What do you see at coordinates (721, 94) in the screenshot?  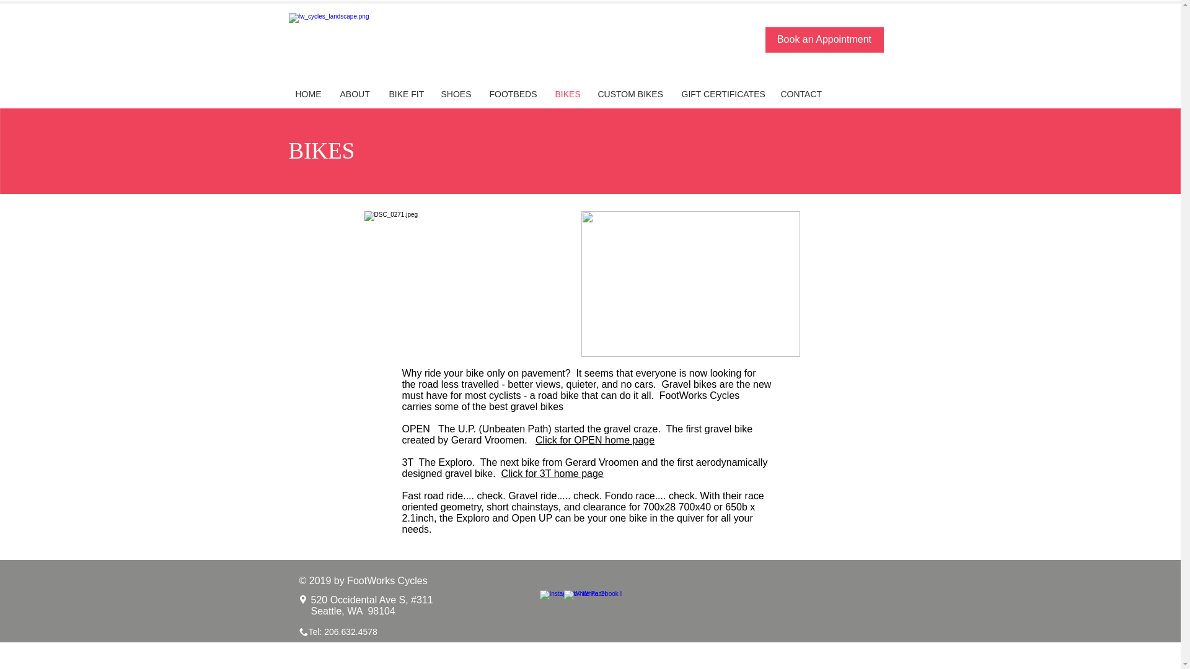 I see `GIFT CERTIFICATES` at bounding box center [721, 94].